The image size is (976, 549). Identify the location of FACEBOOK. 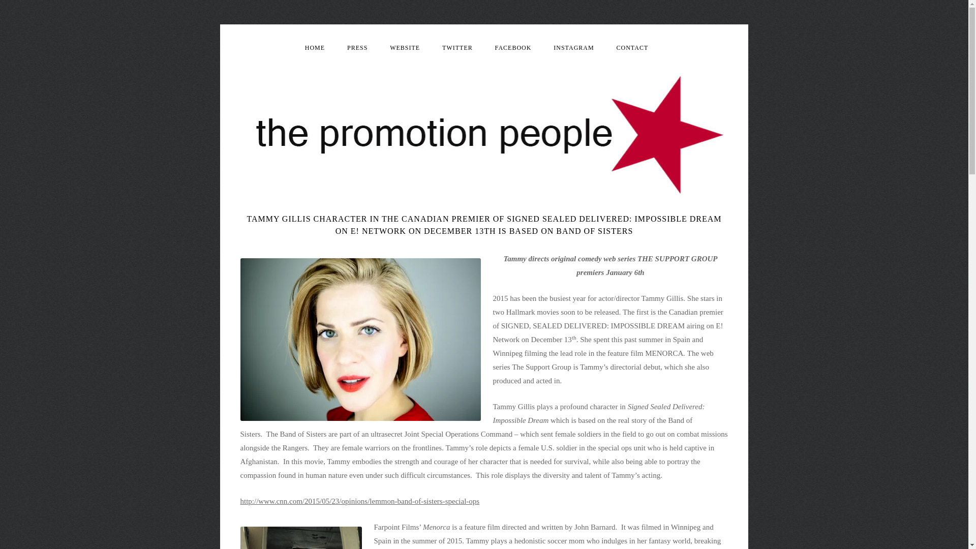
(513, 48).